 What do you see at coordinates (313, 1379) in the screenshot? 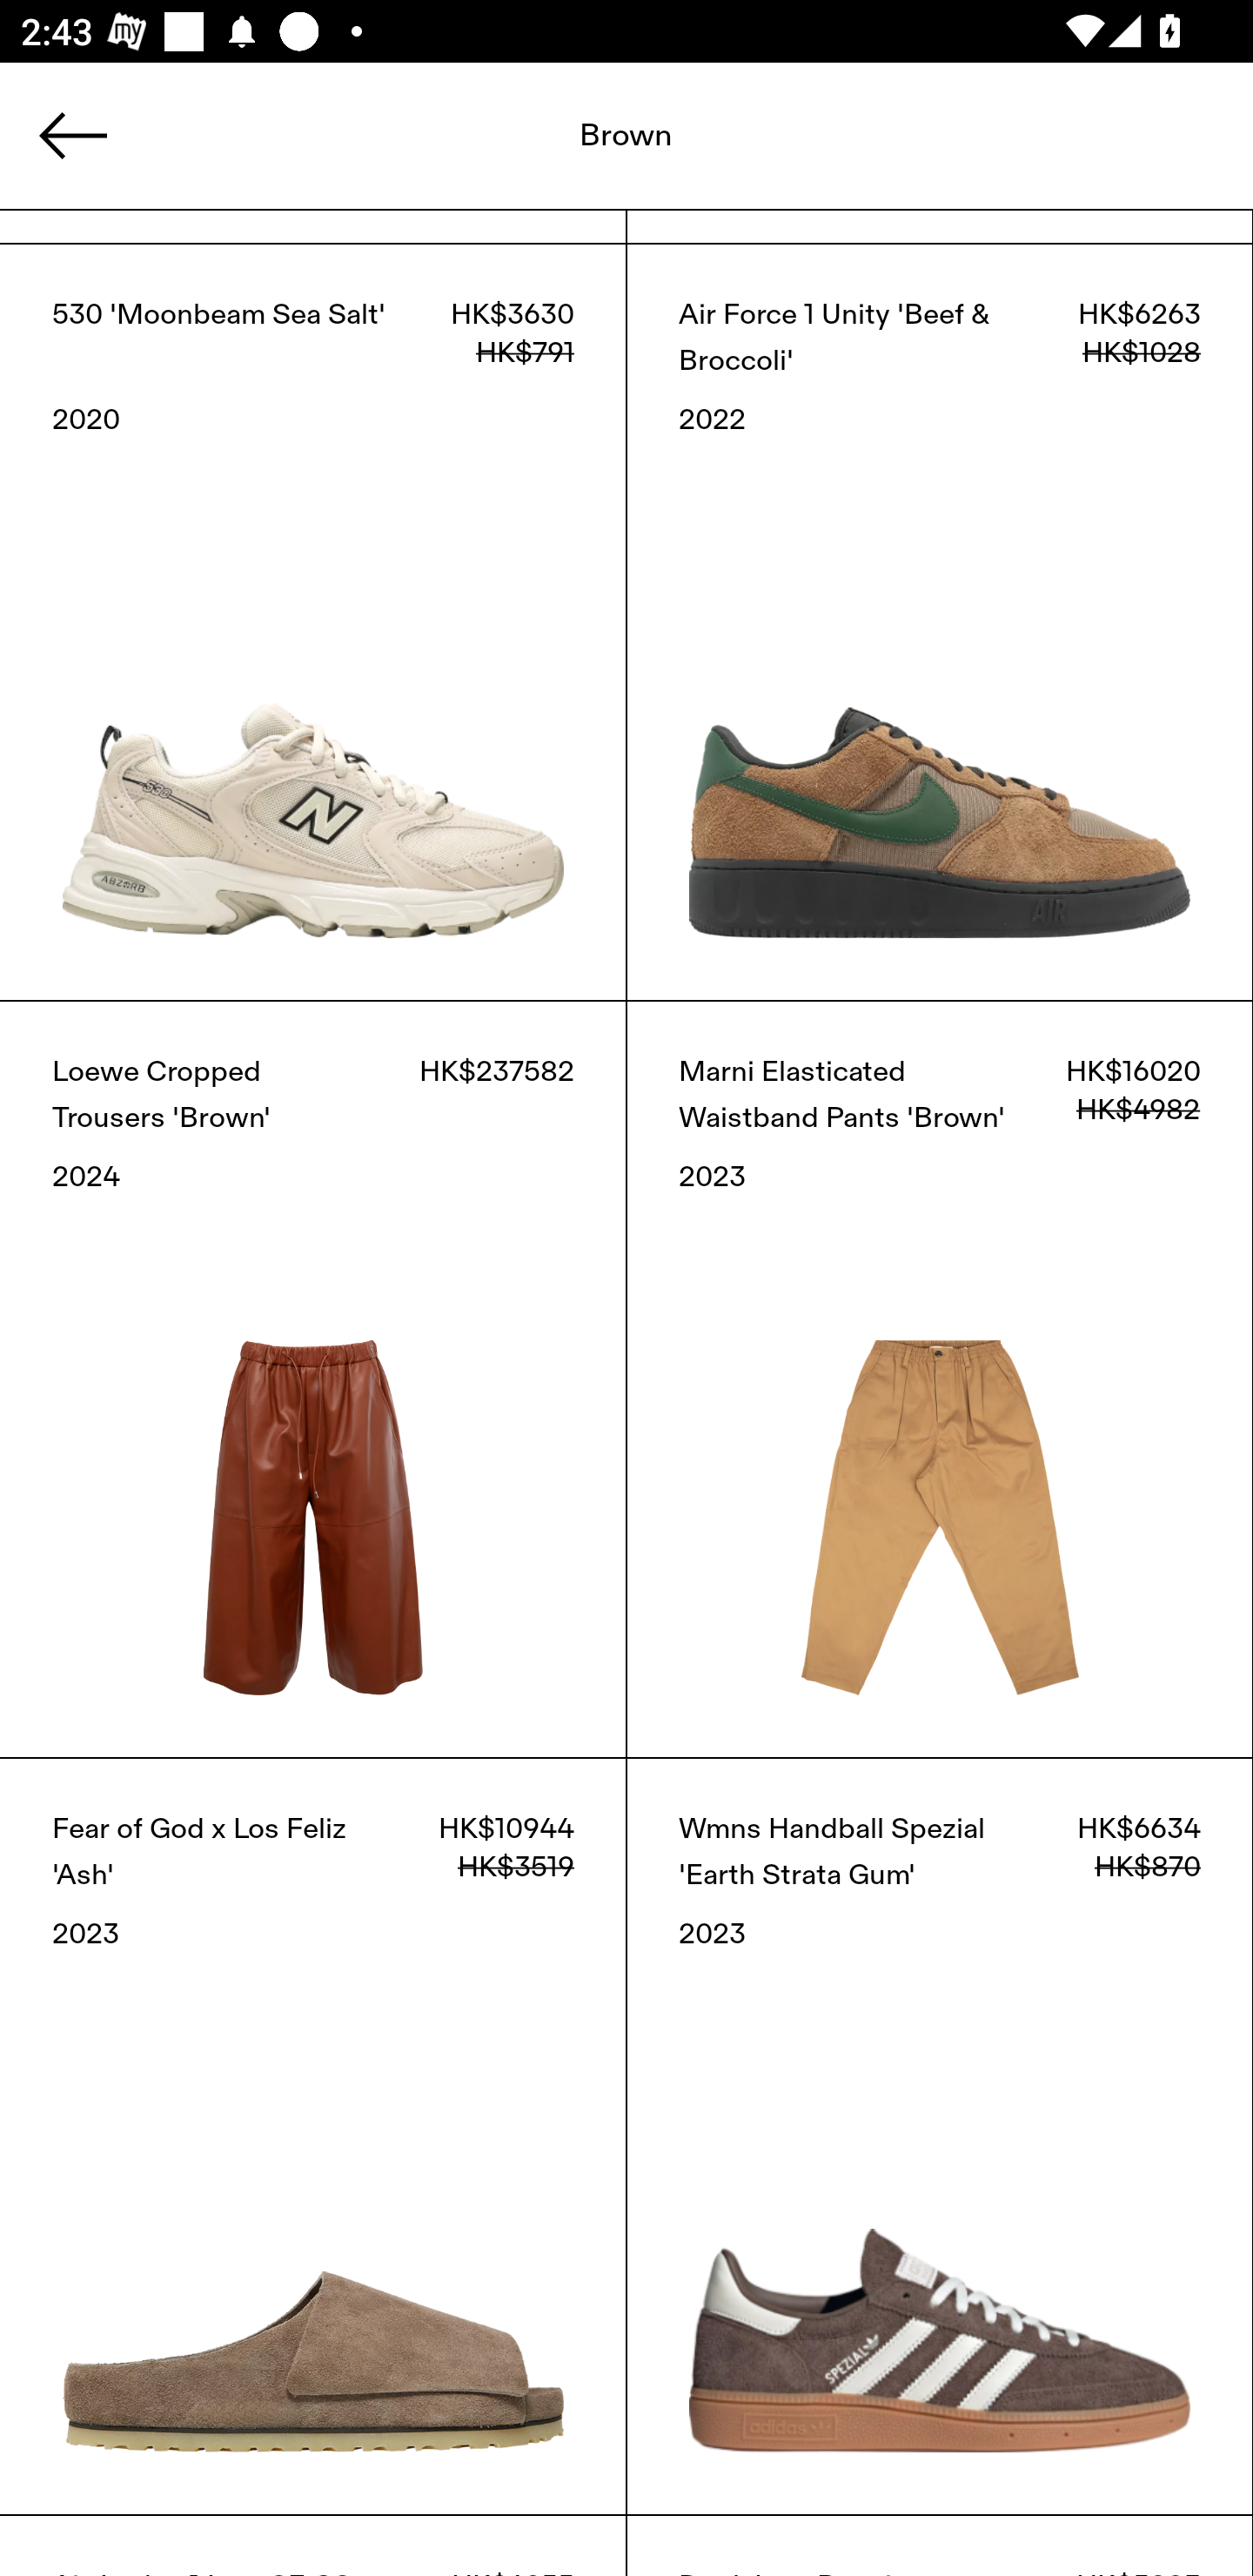
I see `Loewe Cropped Trousers 'Brown' HK$237582 2024` at bounding box center [313, 1379].